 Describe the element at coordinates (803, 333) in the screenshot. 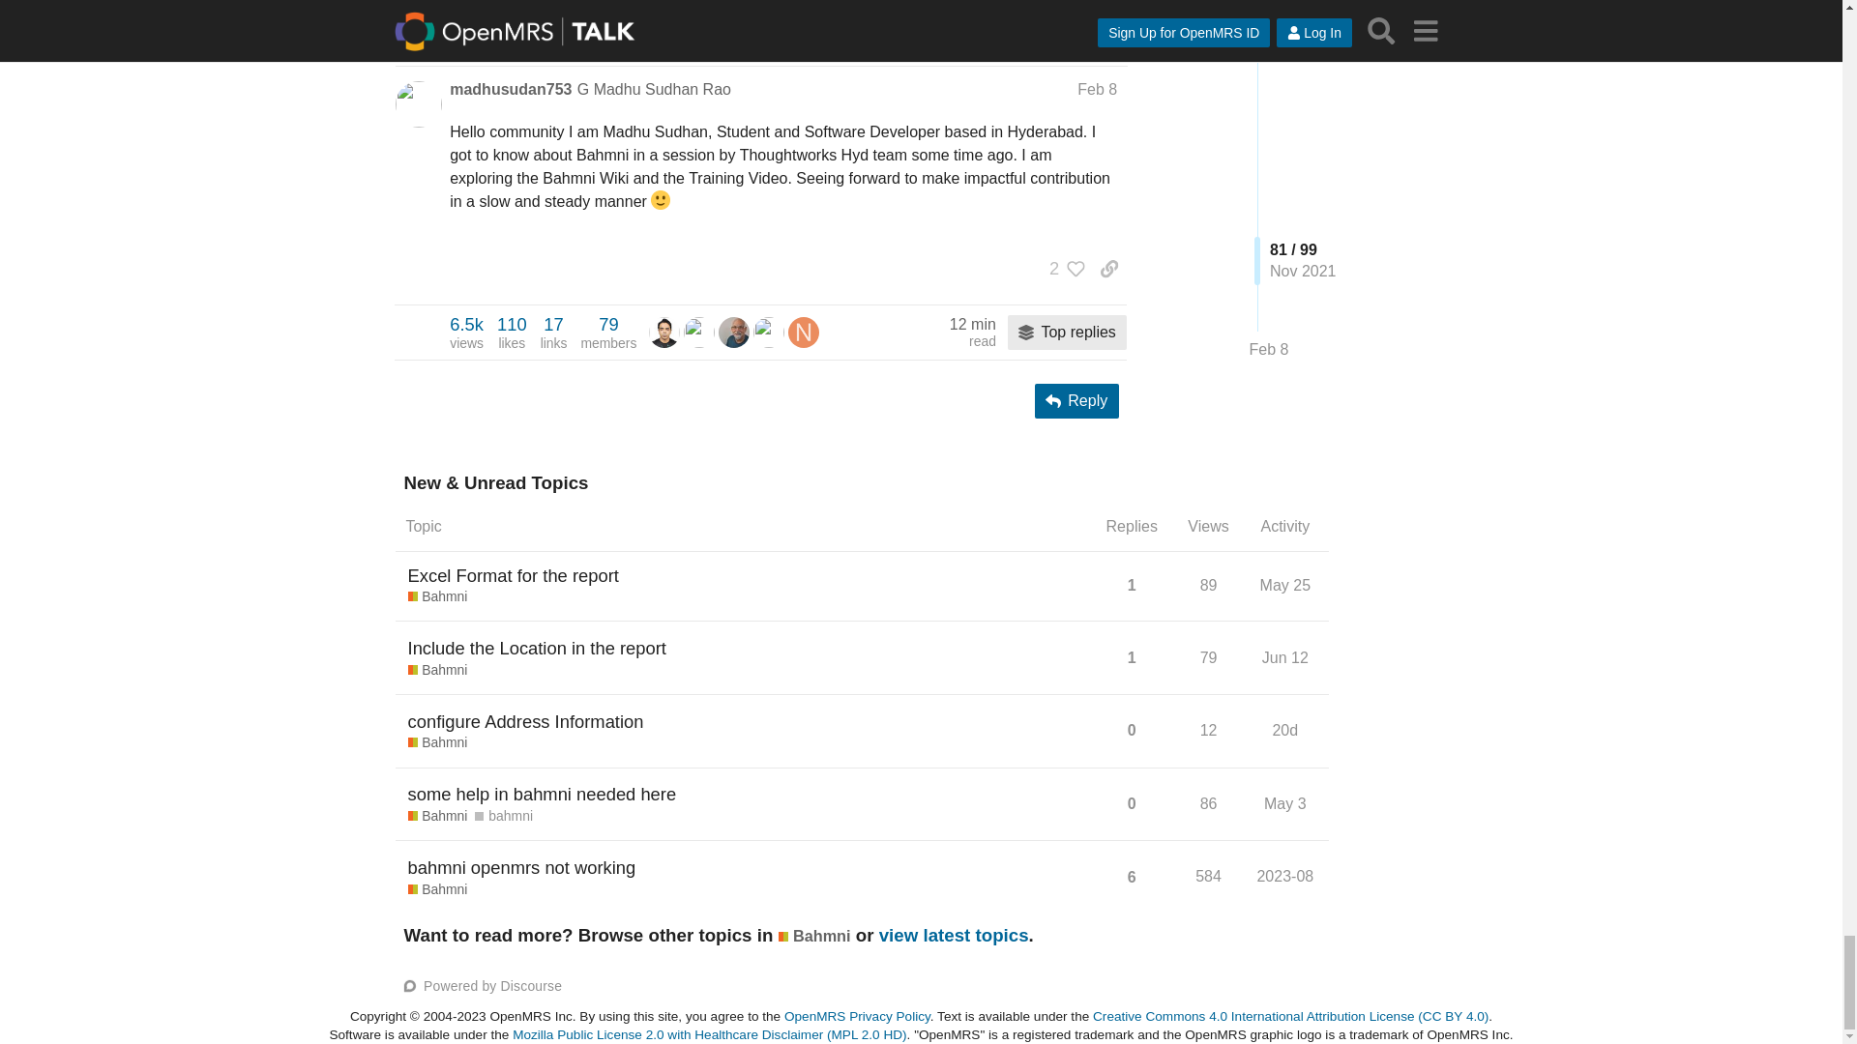

I see `djapa` at that location.